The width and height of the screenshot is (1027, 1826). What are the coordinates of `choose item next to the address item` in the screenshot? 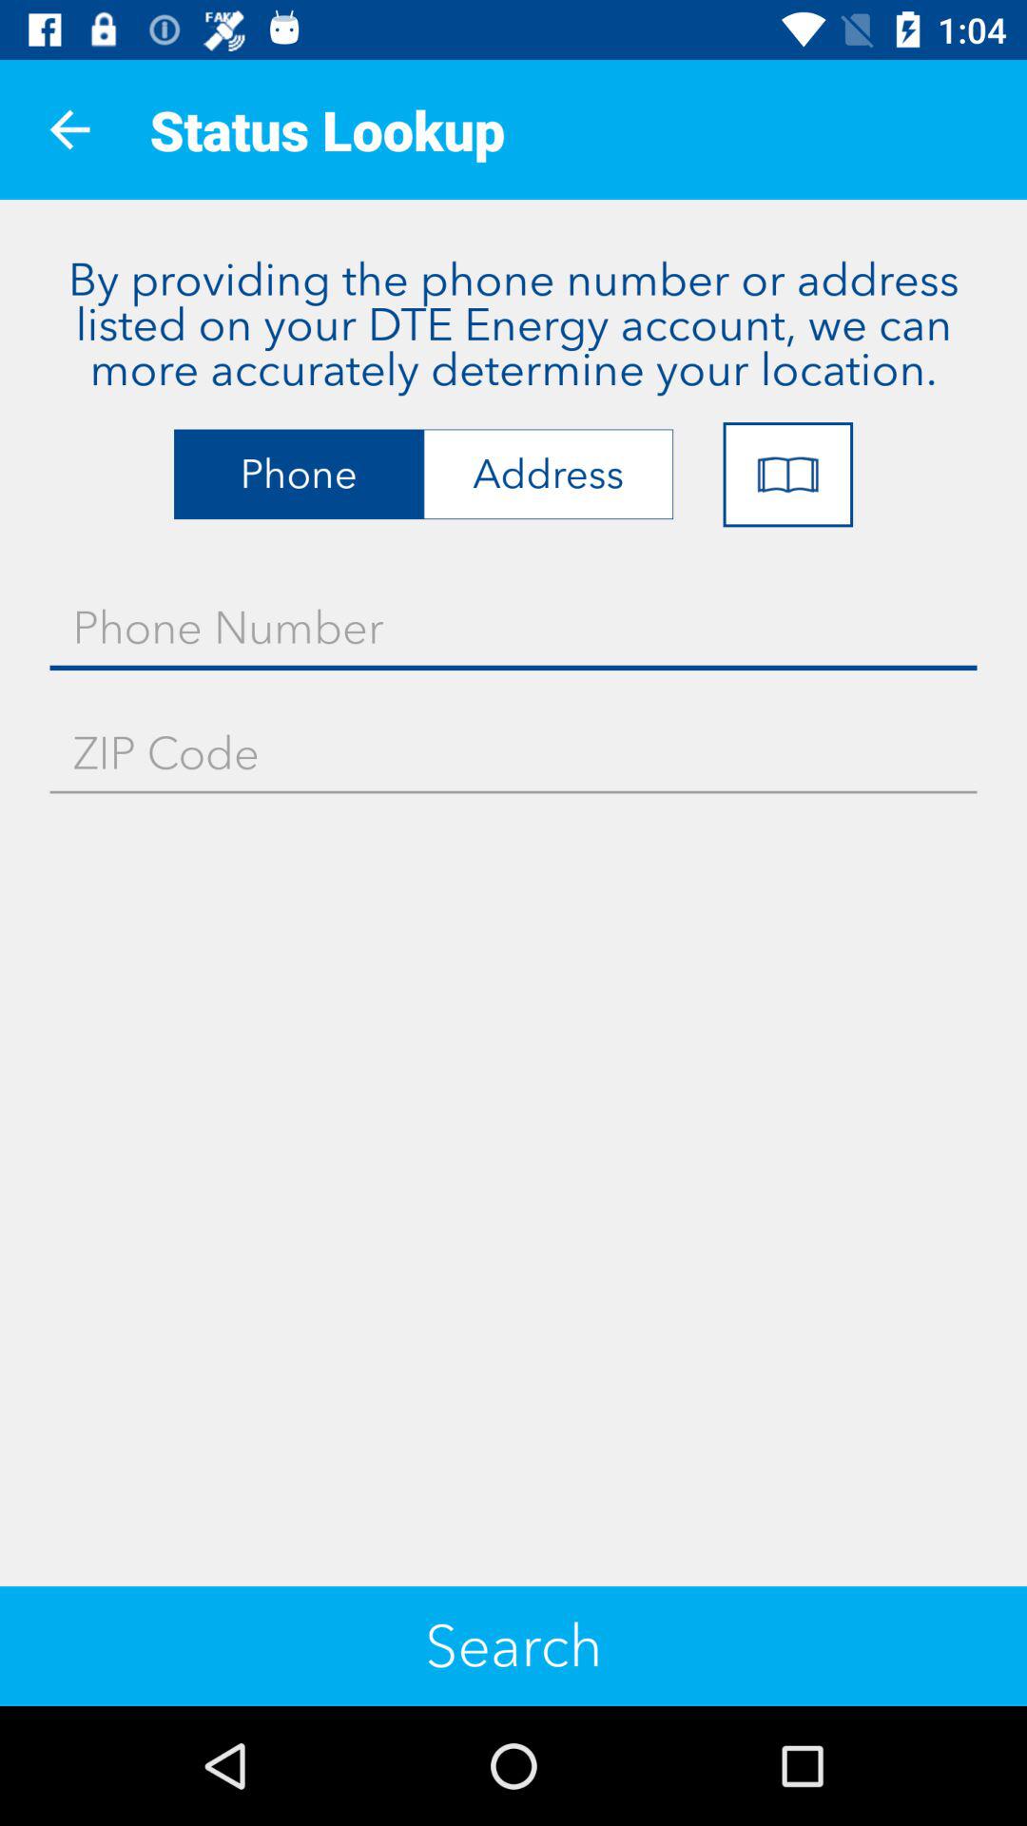 It's located at (787, 475).